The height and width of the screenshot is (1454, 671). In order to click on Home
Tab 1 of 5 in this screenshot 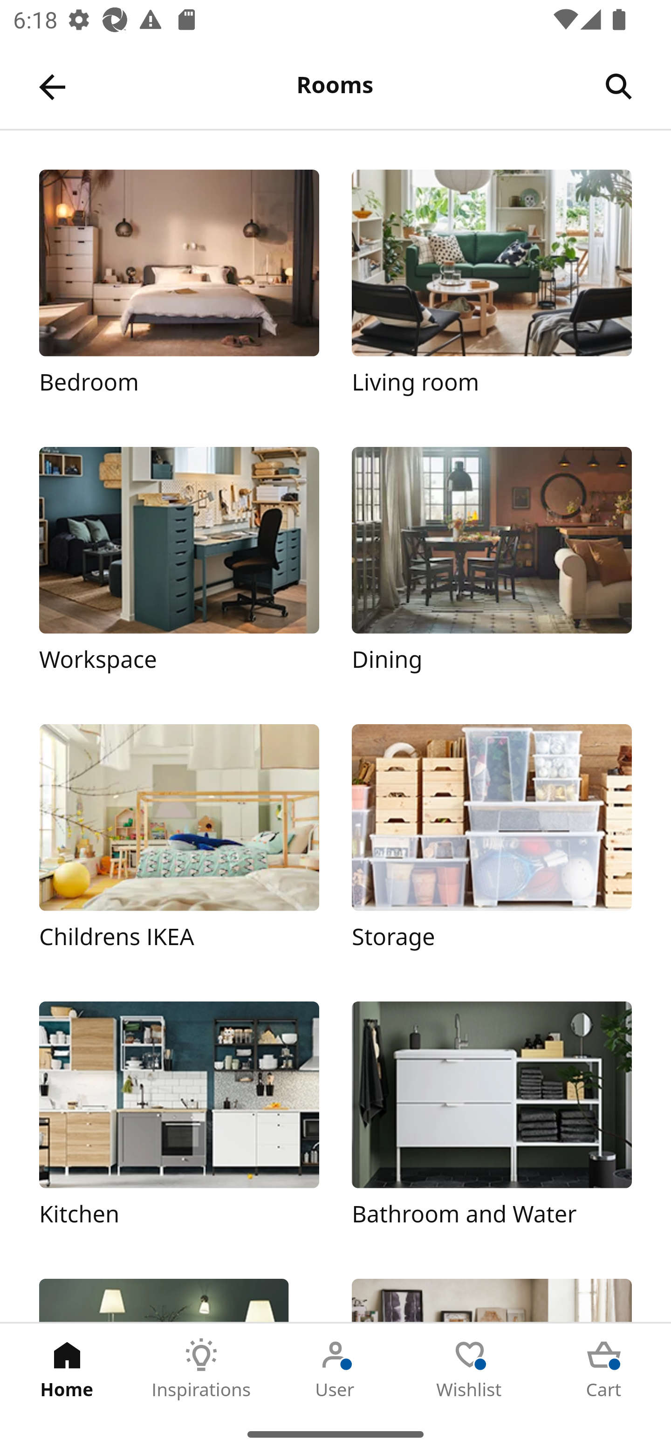, I will do `click(67, 1369)`.